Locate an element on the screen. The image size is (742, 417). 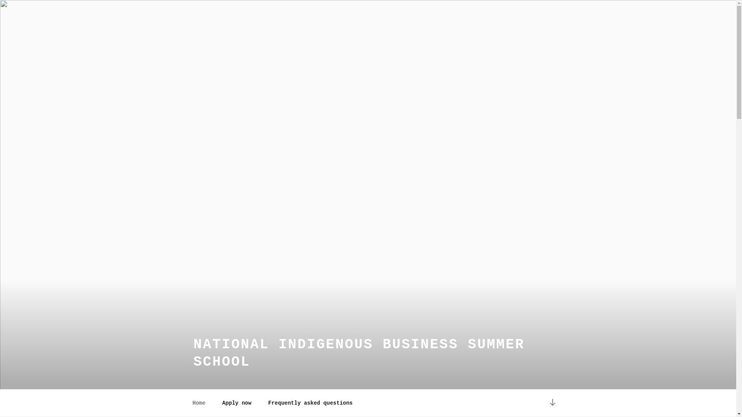
NATIONAL INDIGENOUS BUSINESS SUMMER SCHOOL is located at coordinates (359, 353).